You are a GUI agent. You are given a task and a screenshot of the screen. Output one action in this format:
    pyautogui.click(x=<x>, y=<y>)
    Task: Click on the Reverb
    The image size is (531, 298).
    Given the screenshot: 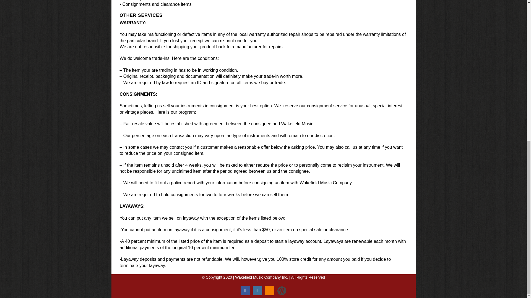 What is the action you would take?
    pyautogui.click(x=282, y=287)
    